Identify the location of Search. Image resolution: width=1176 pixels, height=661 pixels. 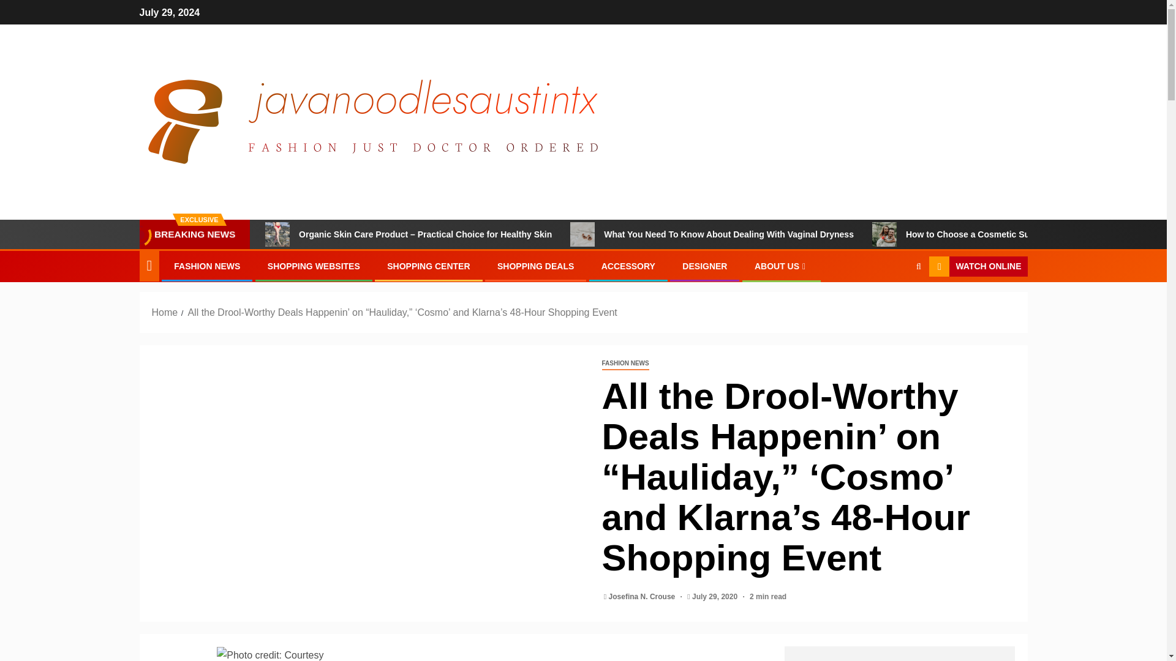
(894, 304).